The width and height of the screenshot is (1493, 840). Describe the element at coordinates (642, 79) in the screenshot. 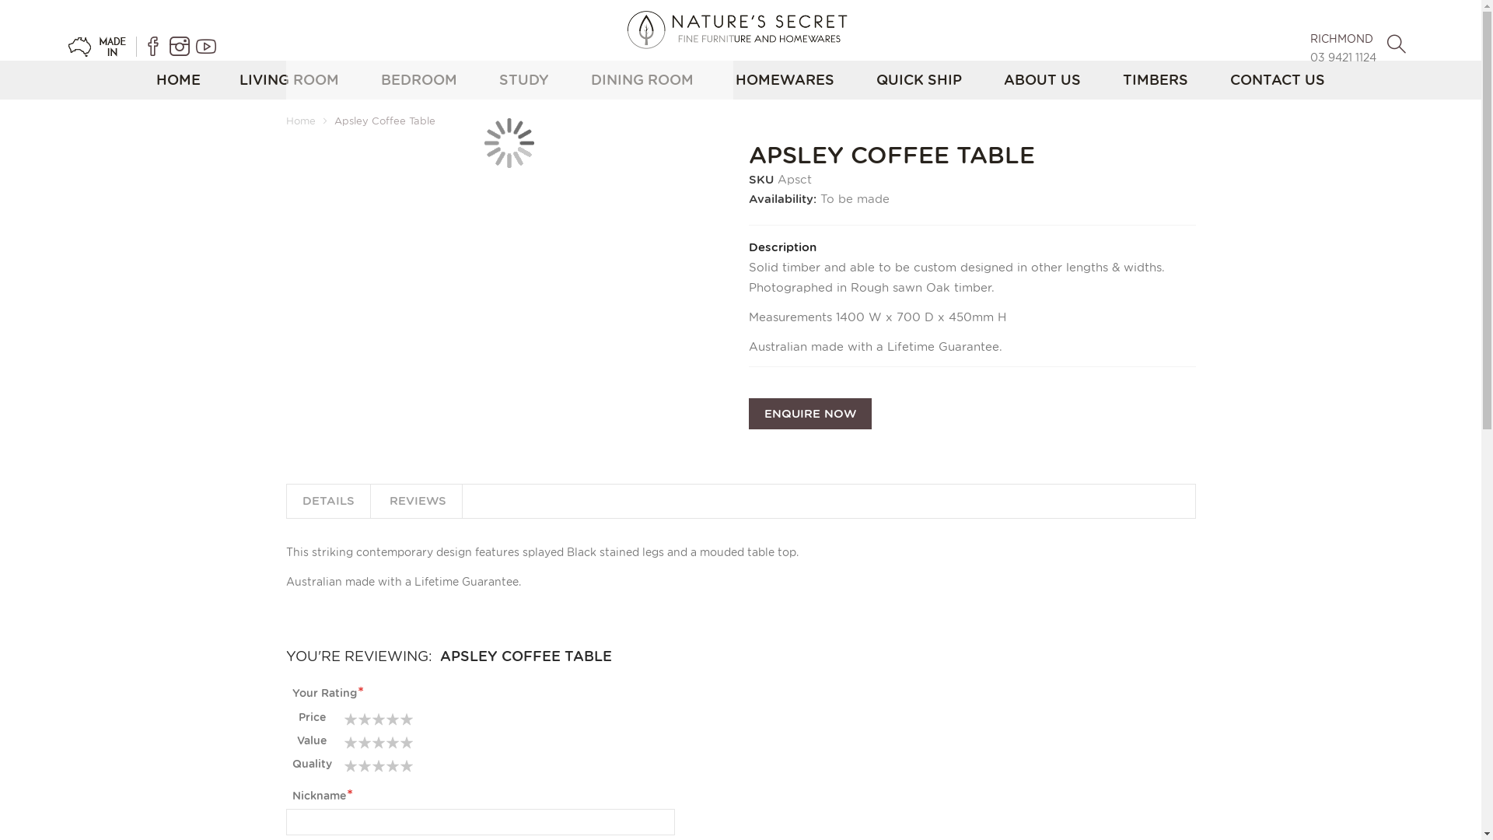

I see `DINING ROOM` at that location.